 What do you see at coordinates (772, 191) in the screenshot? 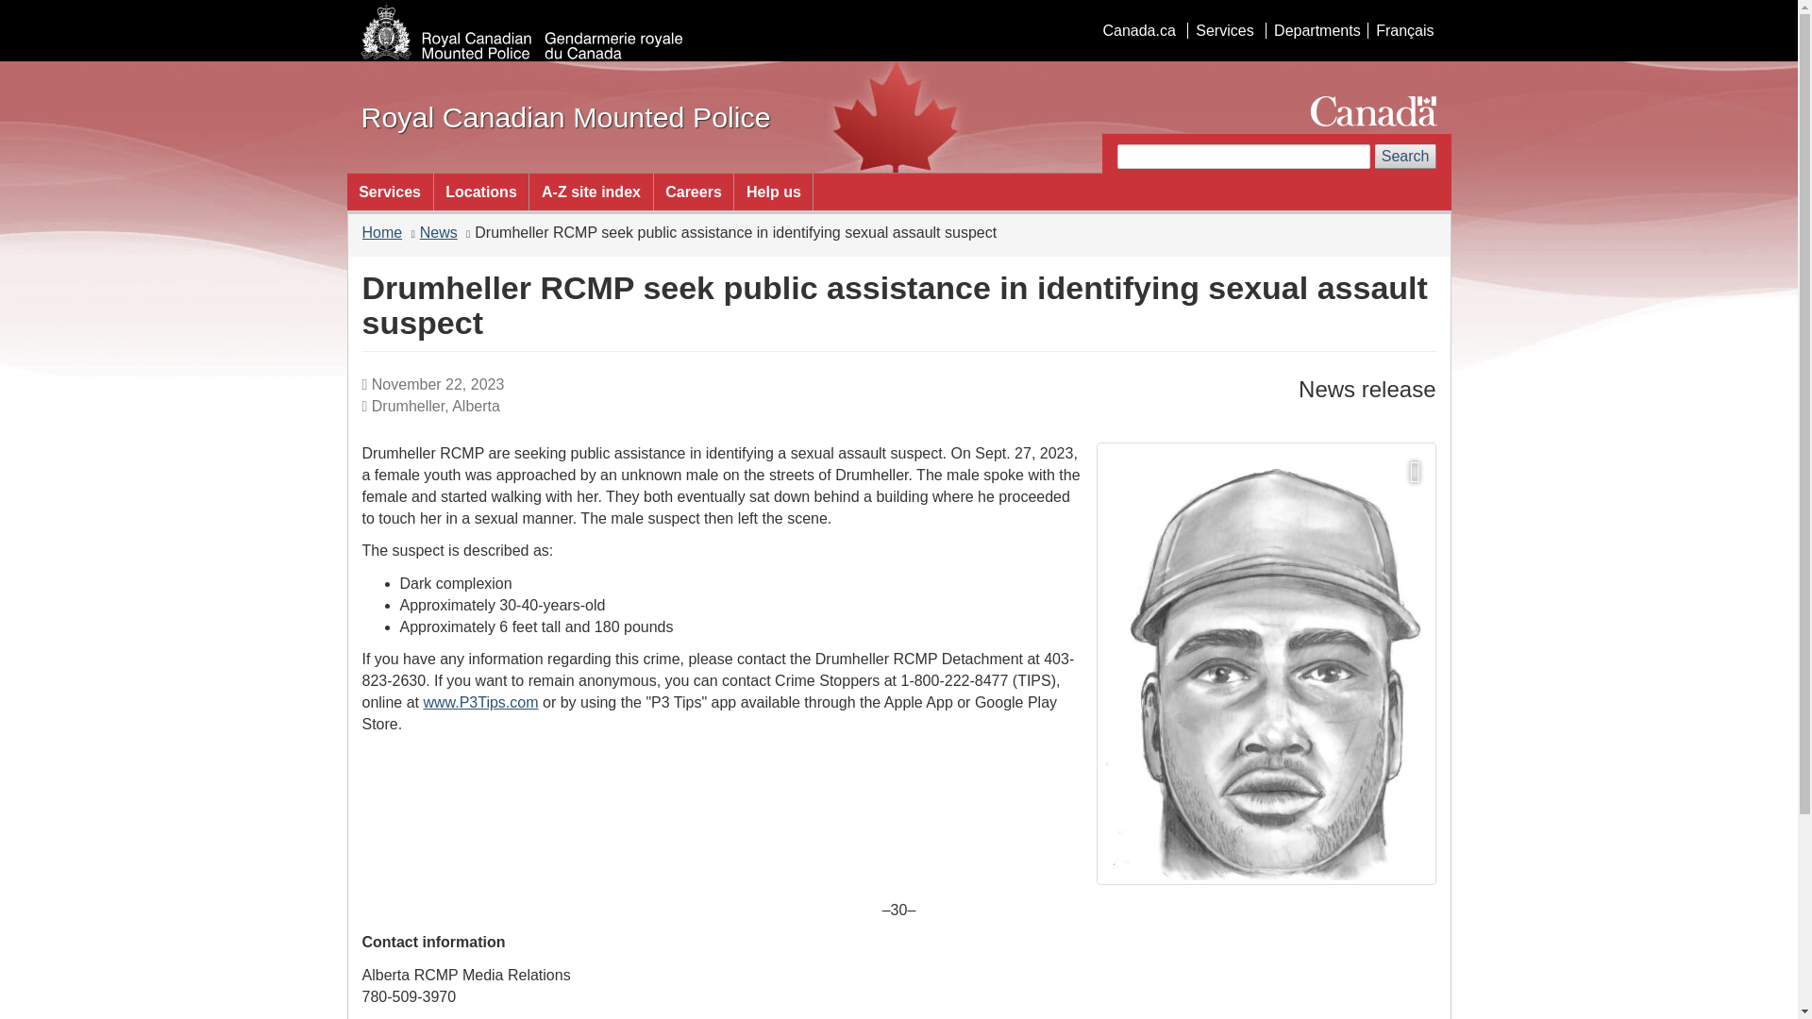
I see `Help us` at bounding box center [772, 191].